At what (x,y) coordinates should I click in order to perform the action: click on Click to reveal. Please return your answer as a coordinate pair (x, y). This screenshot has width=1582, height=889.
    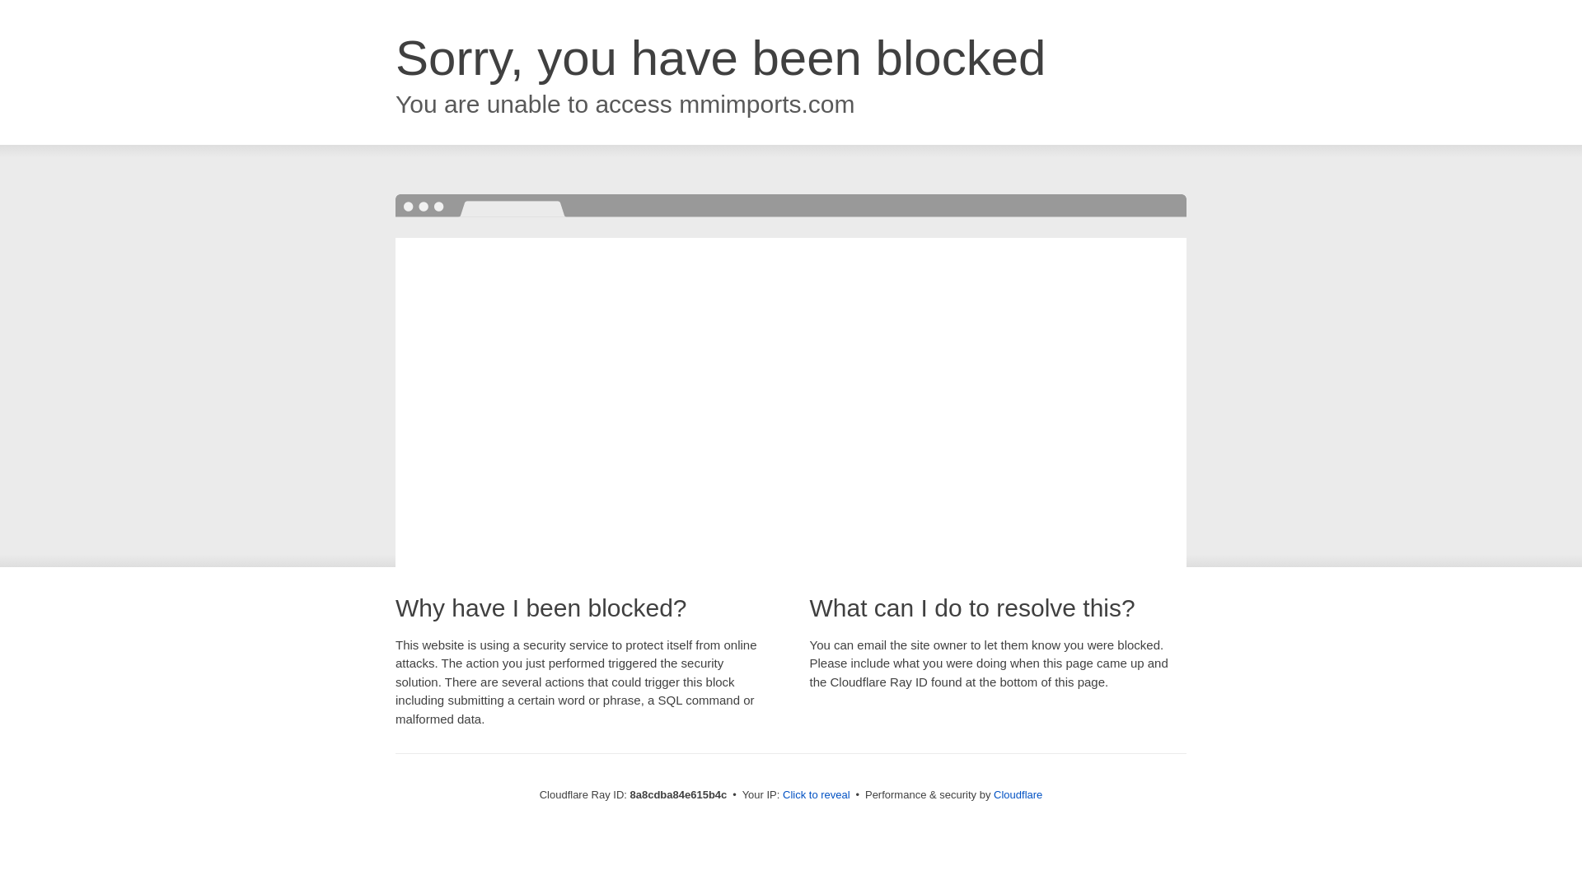
    Looking at the image, I should click on (817, 795).